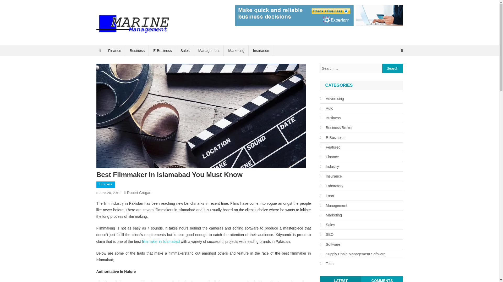  What do you see at coordinates (392, 68) in the screenshot?
I see `Search` at bounding box center [392, 68].